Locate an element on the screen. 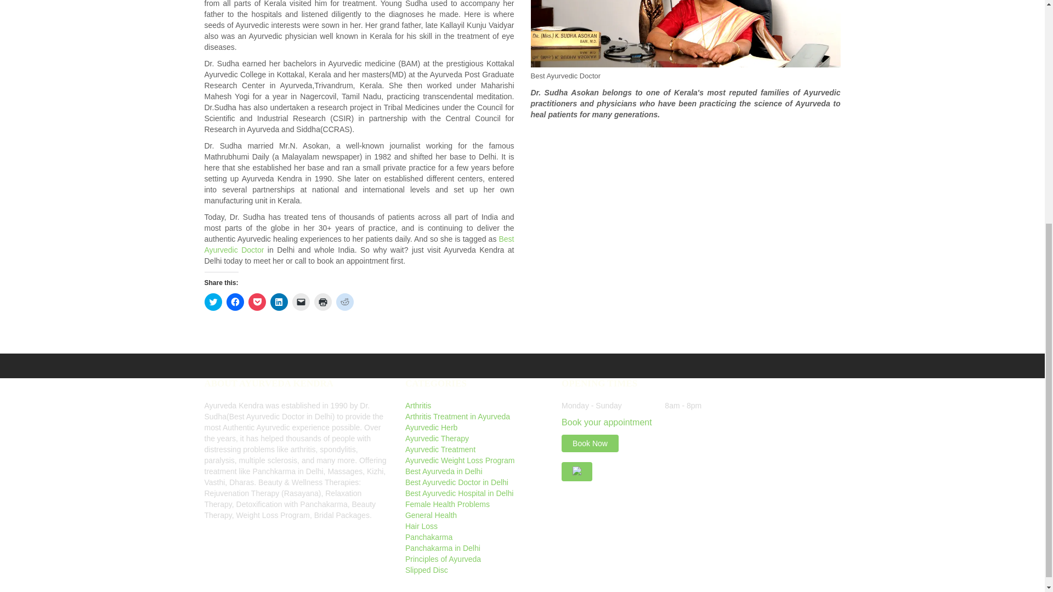  Click to print is located at coordinates (322, 301).